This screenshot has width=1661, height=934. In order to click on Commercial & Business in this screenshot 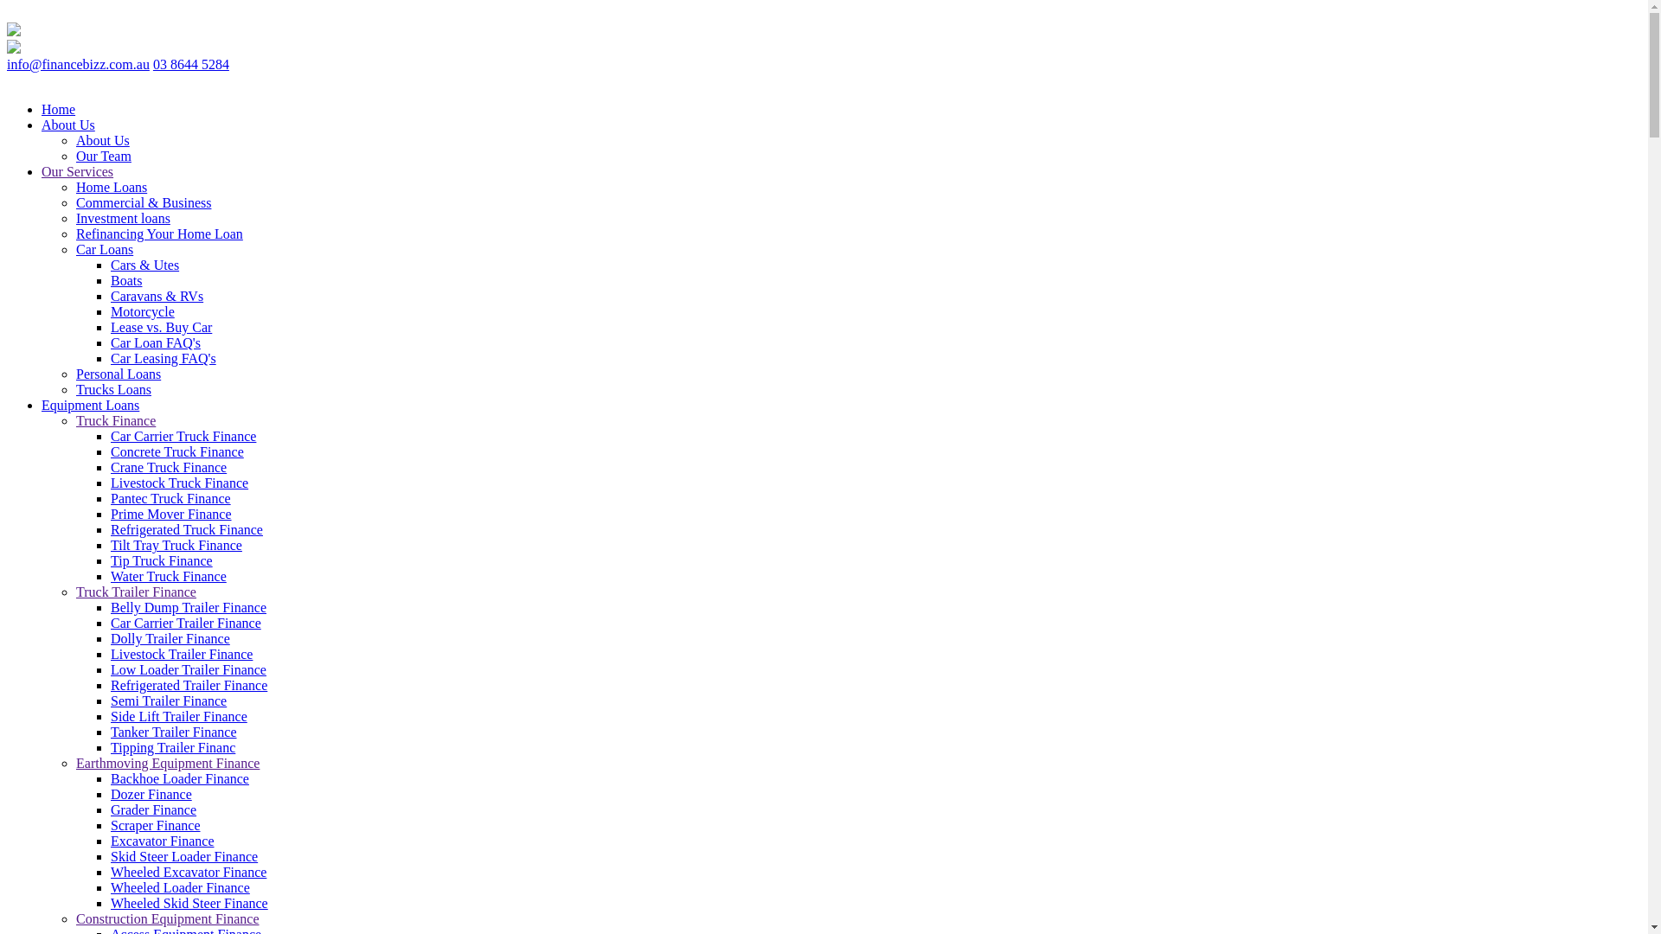, I will do `click(144, 202)`.